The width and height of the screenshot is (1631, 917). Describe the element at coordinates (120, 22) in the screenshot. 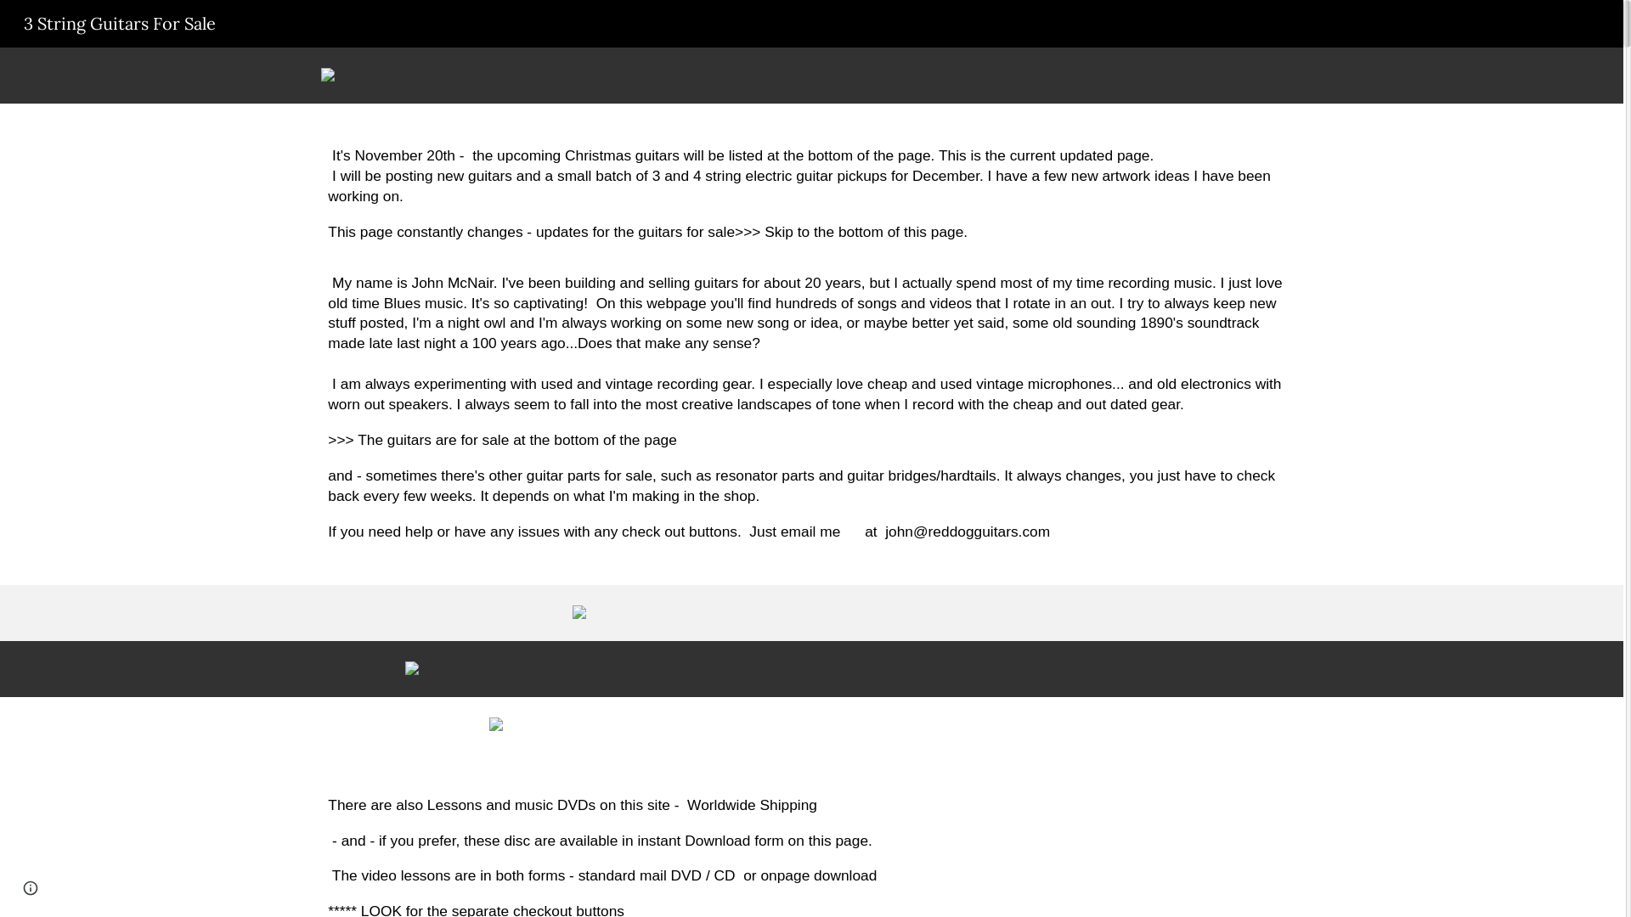

I see `3 String Guitars For Sale` at that location.